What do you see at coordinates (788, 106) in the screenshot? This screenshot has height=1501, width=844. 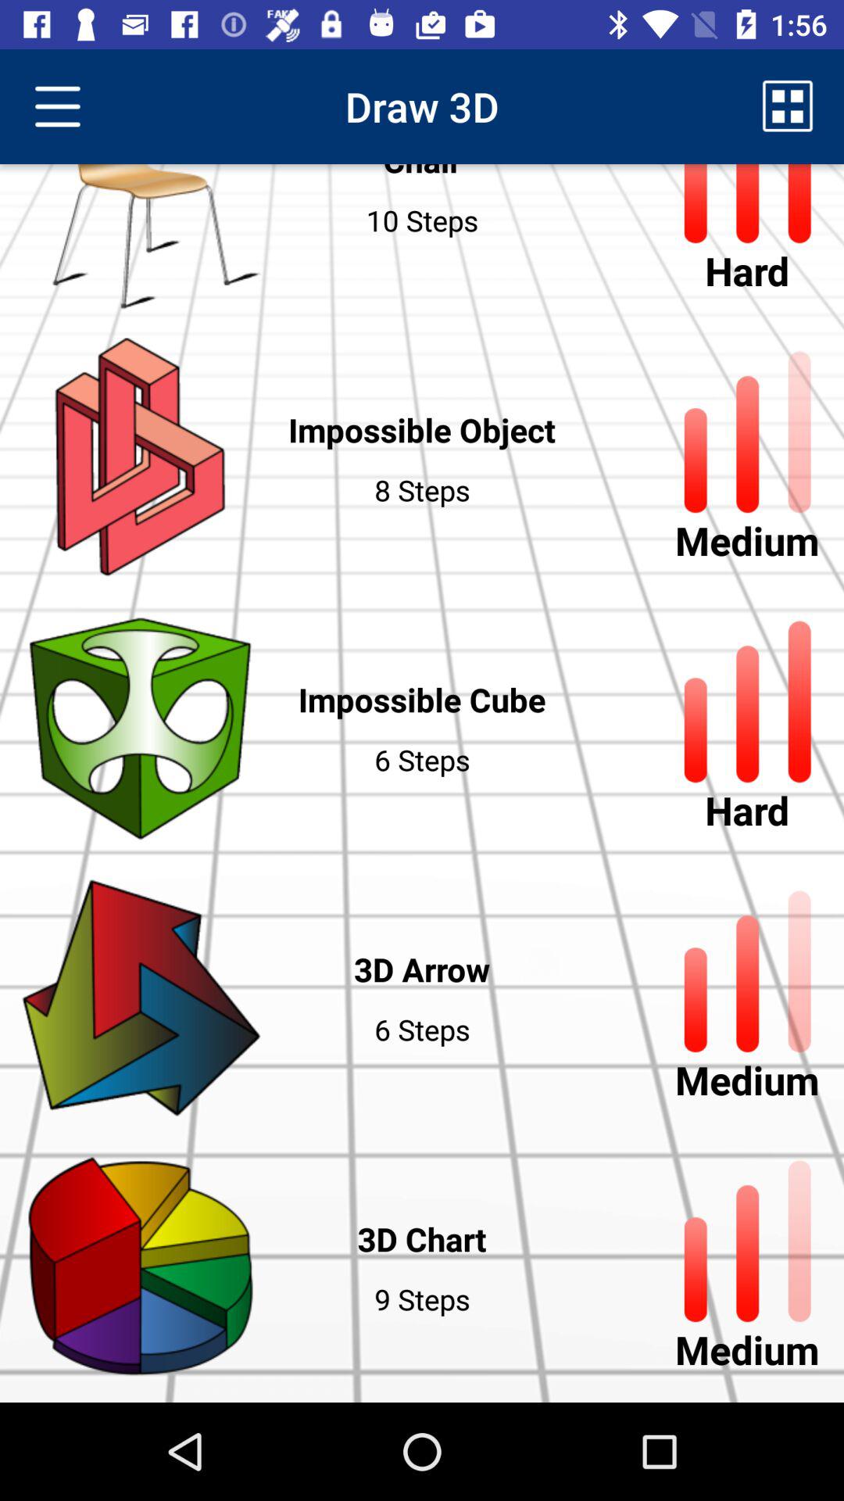 I see `press the item next to chair` at bounding box center [788, 106].